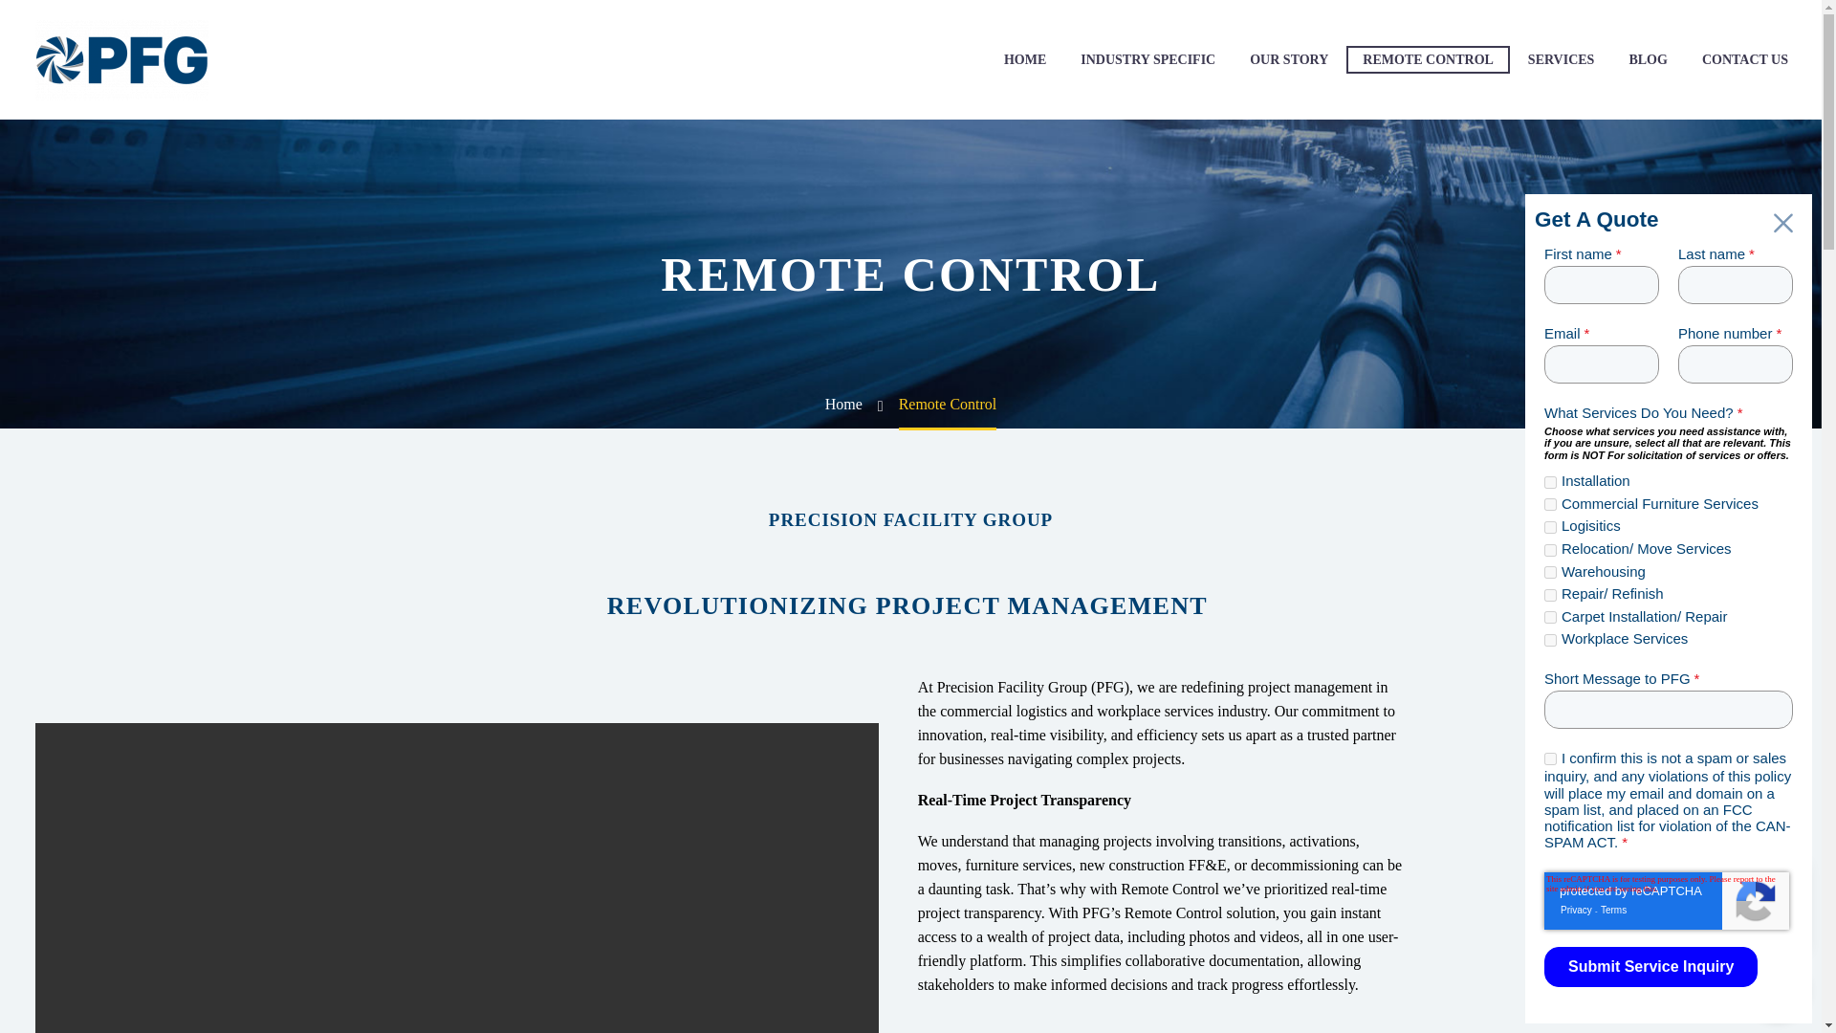 The width and height of the screenshot is (1836, 1033). Describe the element at coordinates (1025, 59) in the screenshot. I see `HOME` at that location.